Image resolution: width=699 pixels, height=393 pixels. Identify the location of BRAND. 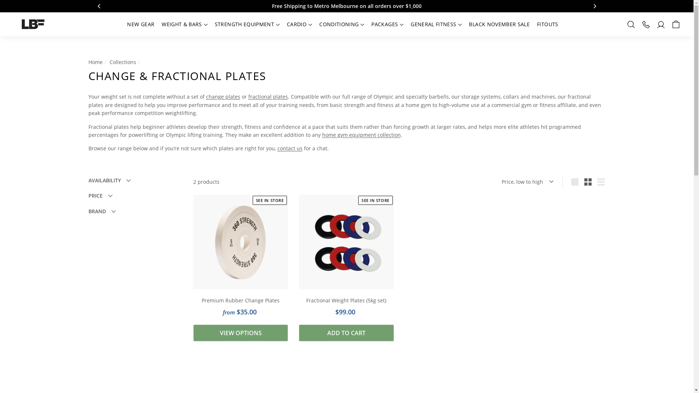
(135, 213).